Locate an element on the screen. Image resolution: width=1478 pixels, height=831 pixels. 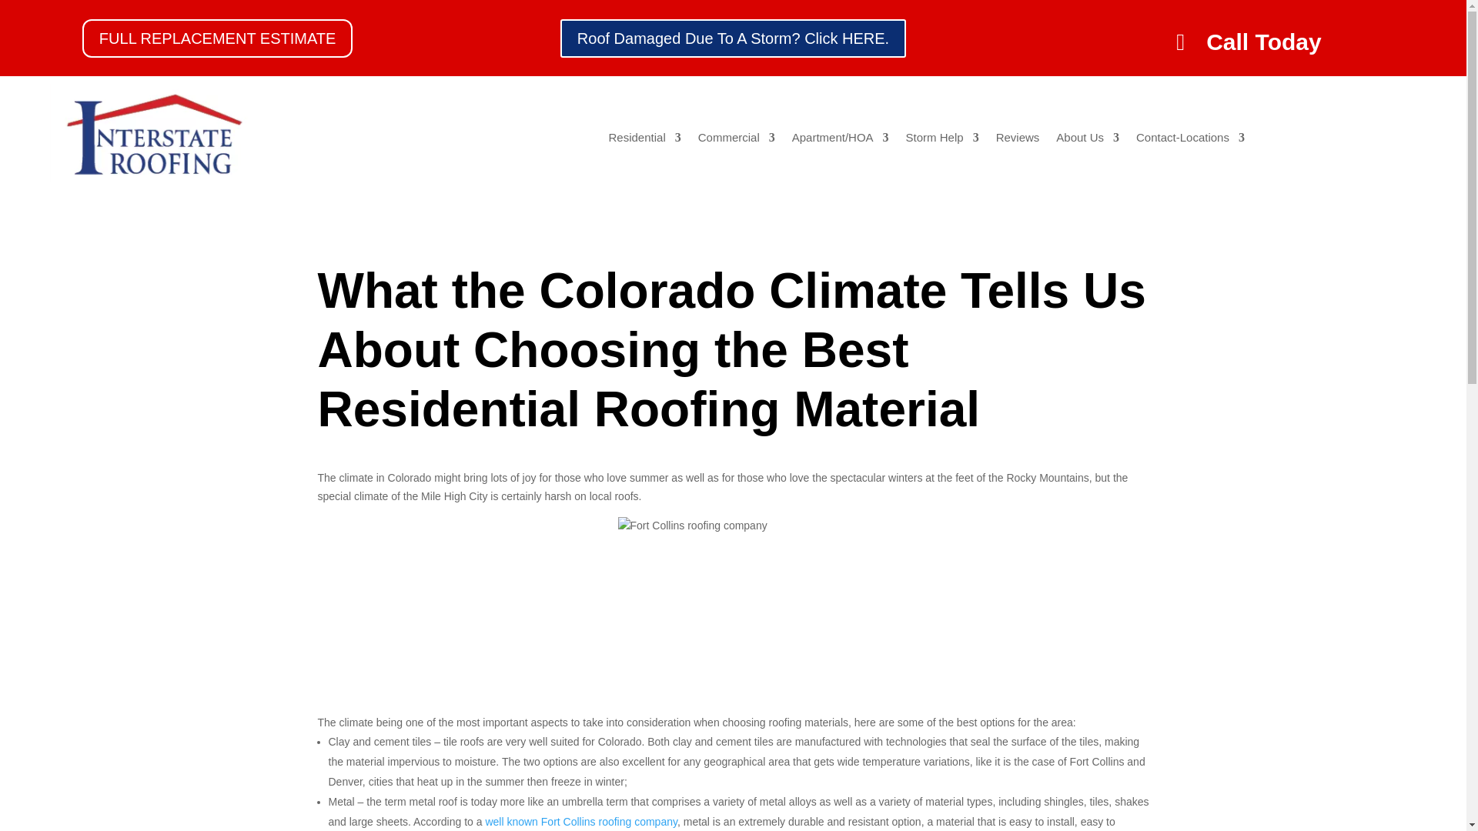
Call Today is located at coordinates (1249, 42).